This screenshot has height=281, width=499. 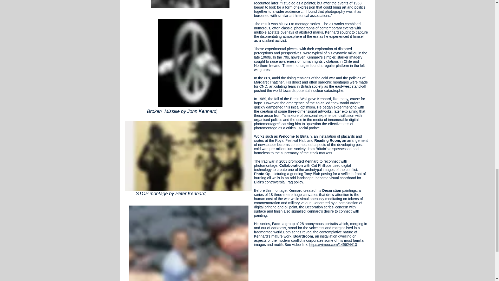 What do you see at coordinates (190, 4) in the screenshot?
I see `cnd demo.jpg` at bounding box center [190, 4].